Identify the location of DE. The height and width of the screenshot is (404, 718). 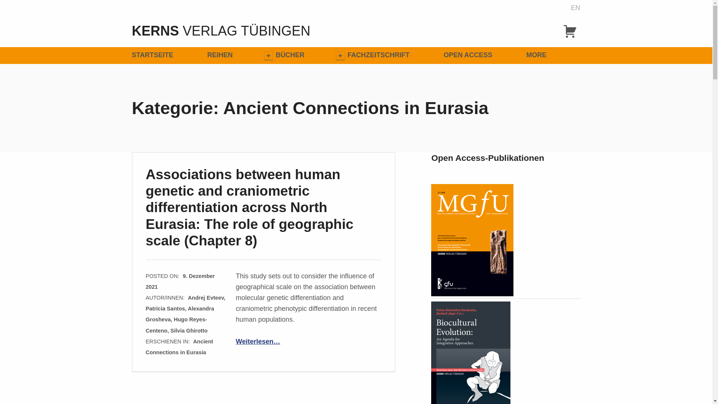
(558, 7).